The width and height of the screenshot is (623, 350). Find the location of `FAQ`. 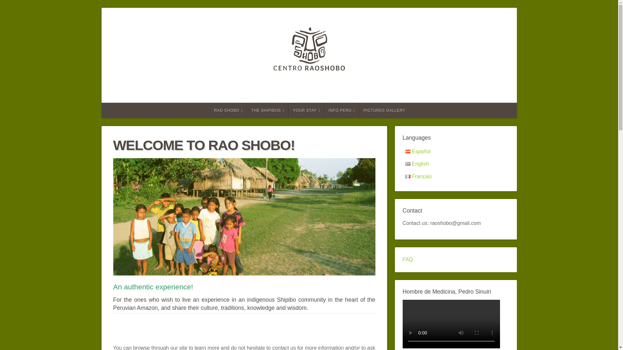

FAQ is located at coordinates (408, 259).